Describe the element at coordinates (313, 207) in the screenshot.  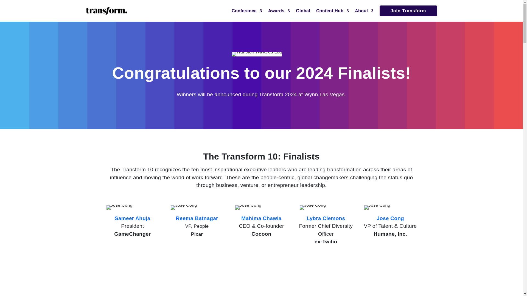
I see `Jose Cong` at that location.